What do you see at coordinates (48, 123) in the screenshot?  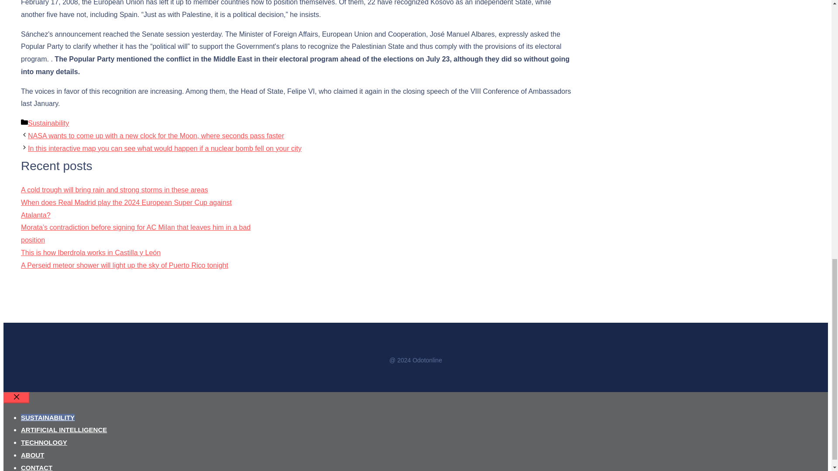 I see `Sustainability` at bounding box center [48, 123].